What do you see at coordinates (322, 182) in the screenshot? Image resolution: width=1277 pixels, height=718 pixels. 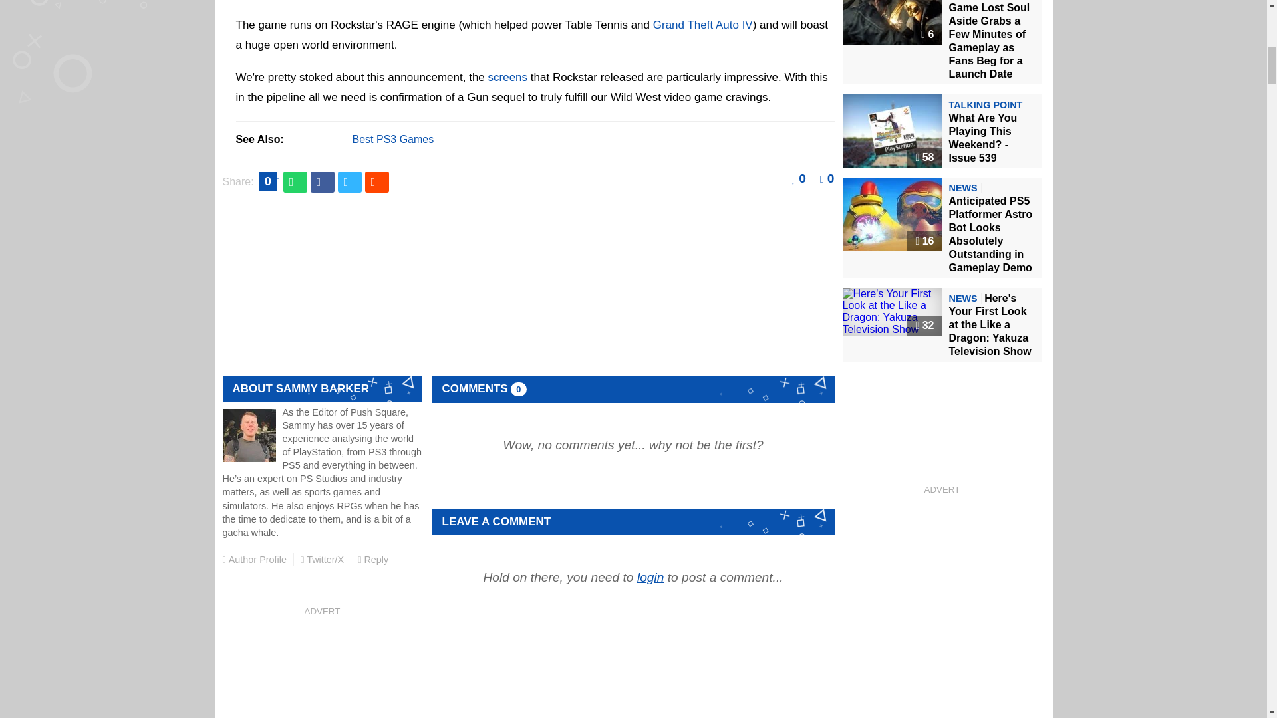 I see `Share this on Facebook` at bounding box center [322, 182].